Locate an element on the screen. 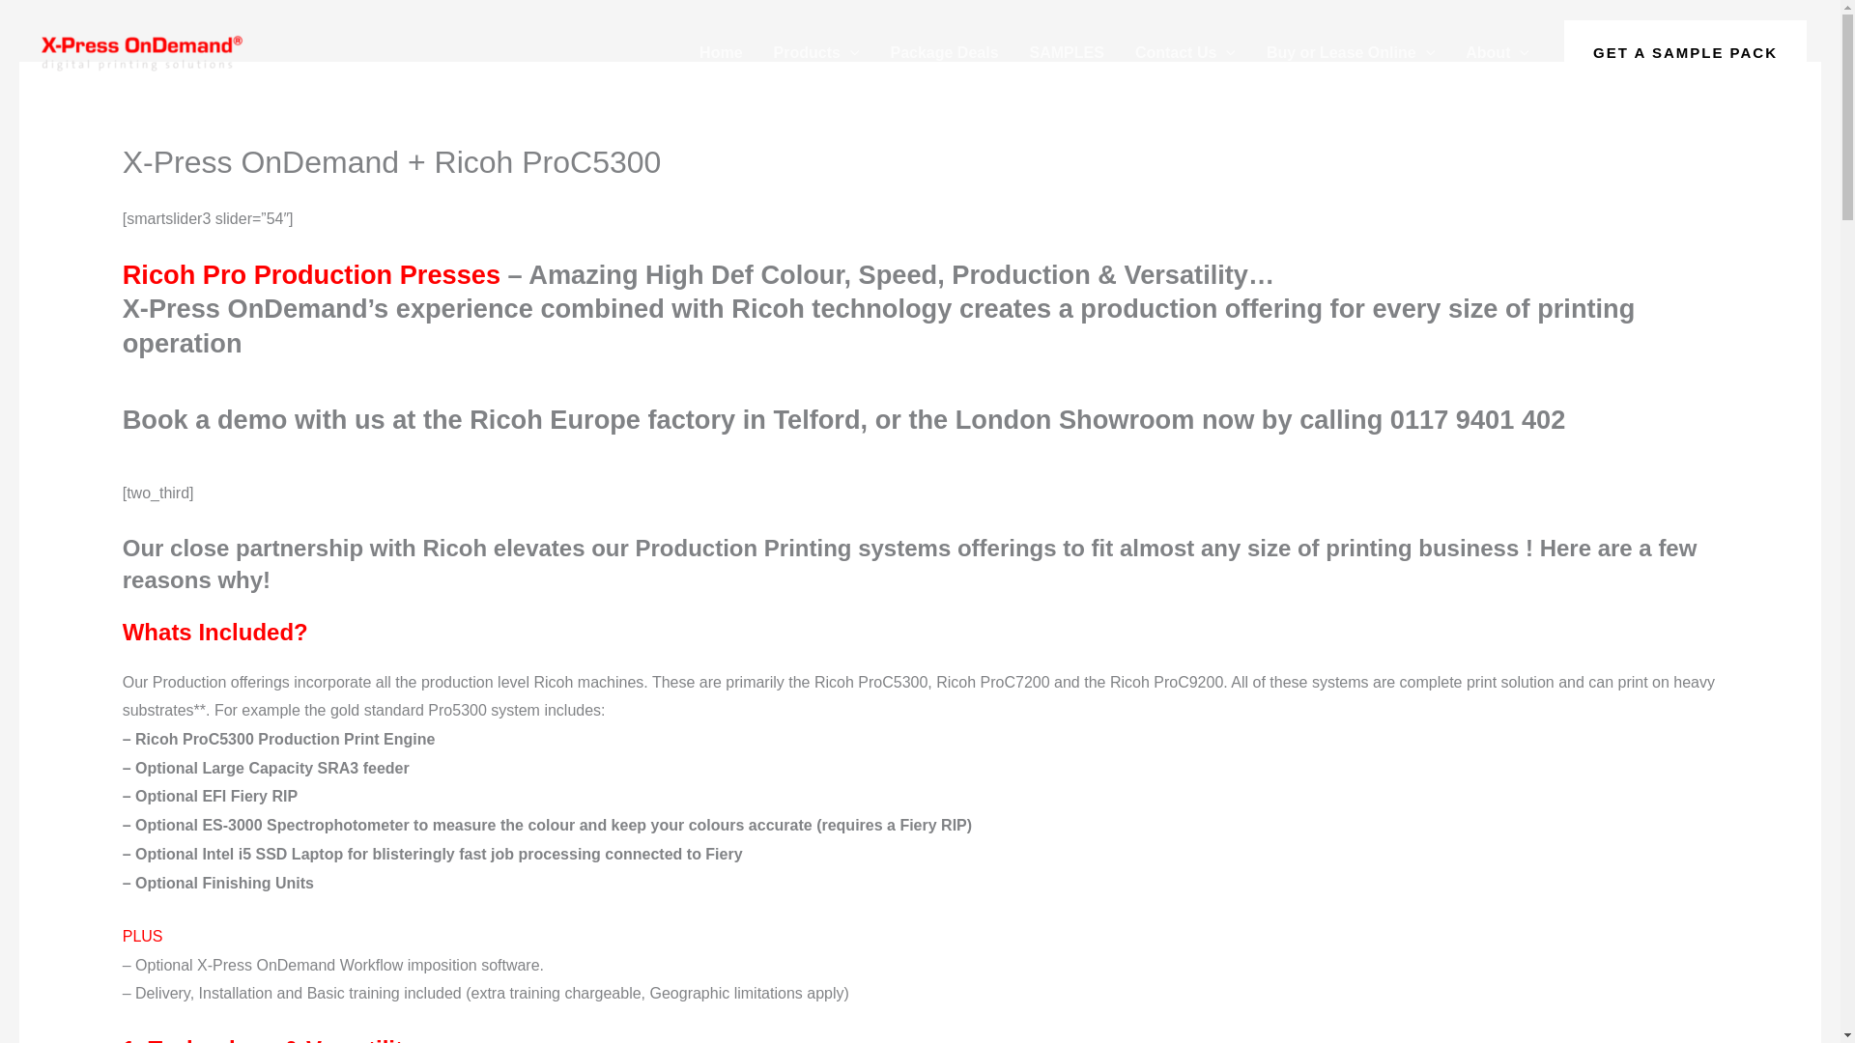 The image size is (1855, 1043). Package Deals is located at coordinates (943, 53).